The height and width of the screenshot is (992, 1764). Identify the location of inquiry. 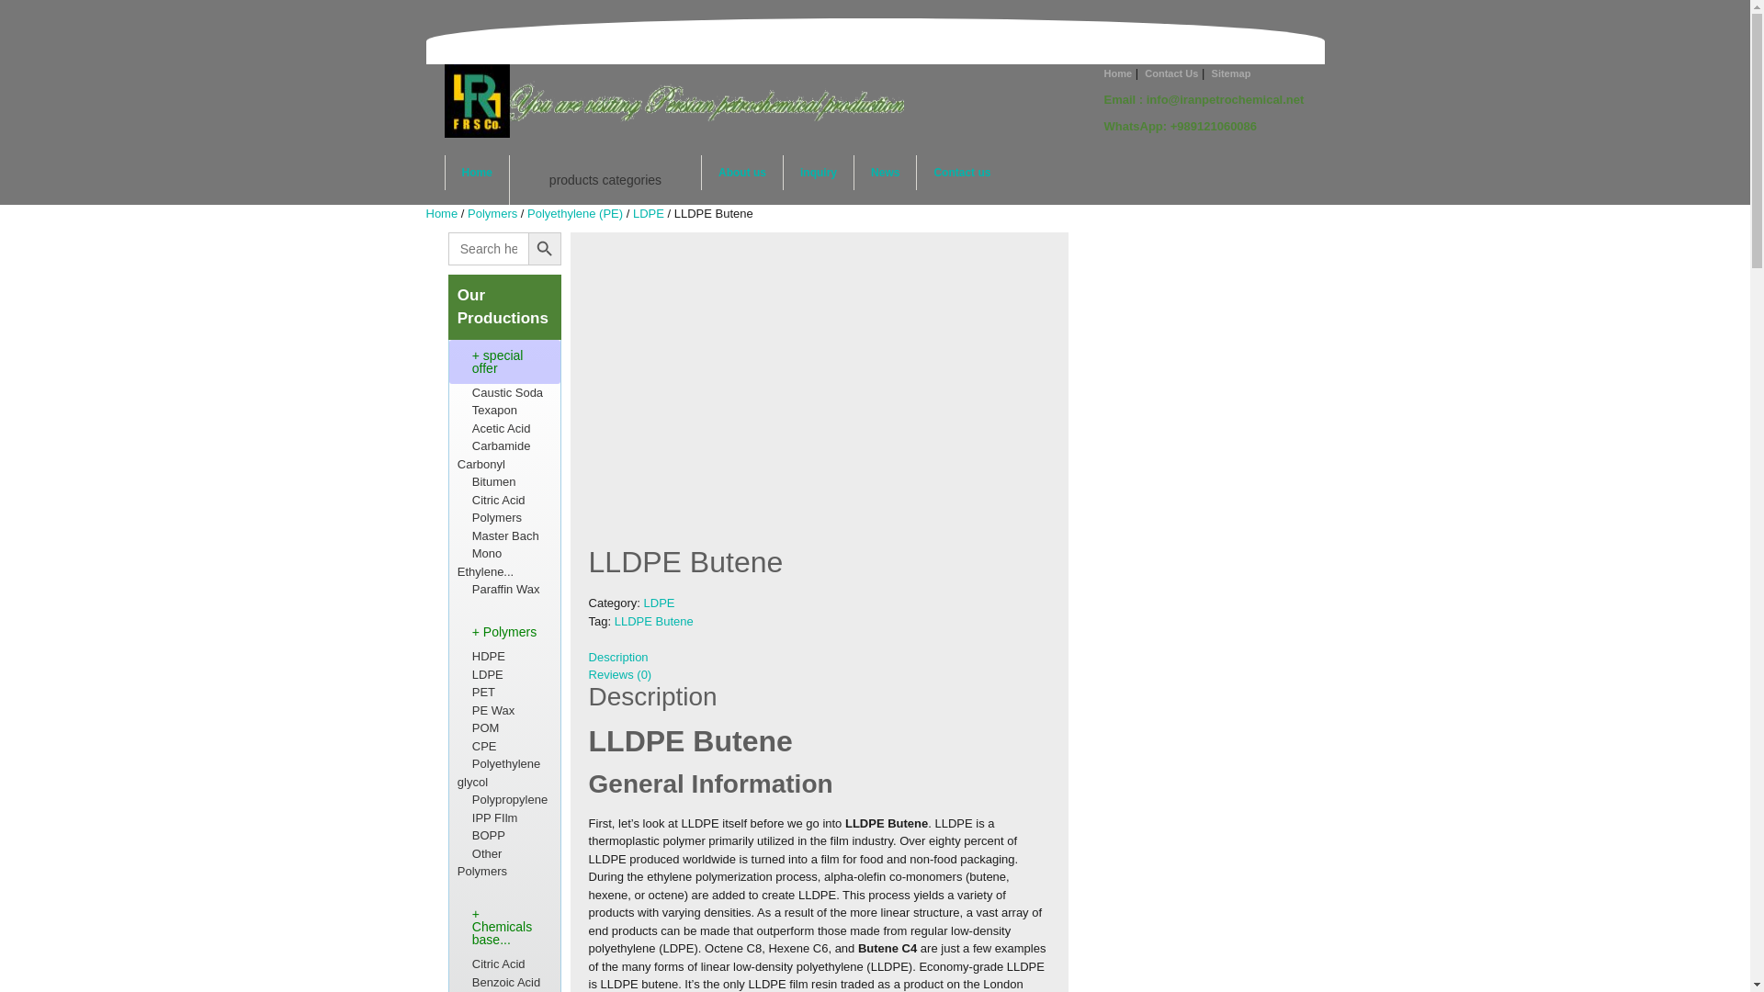
(818, 173).